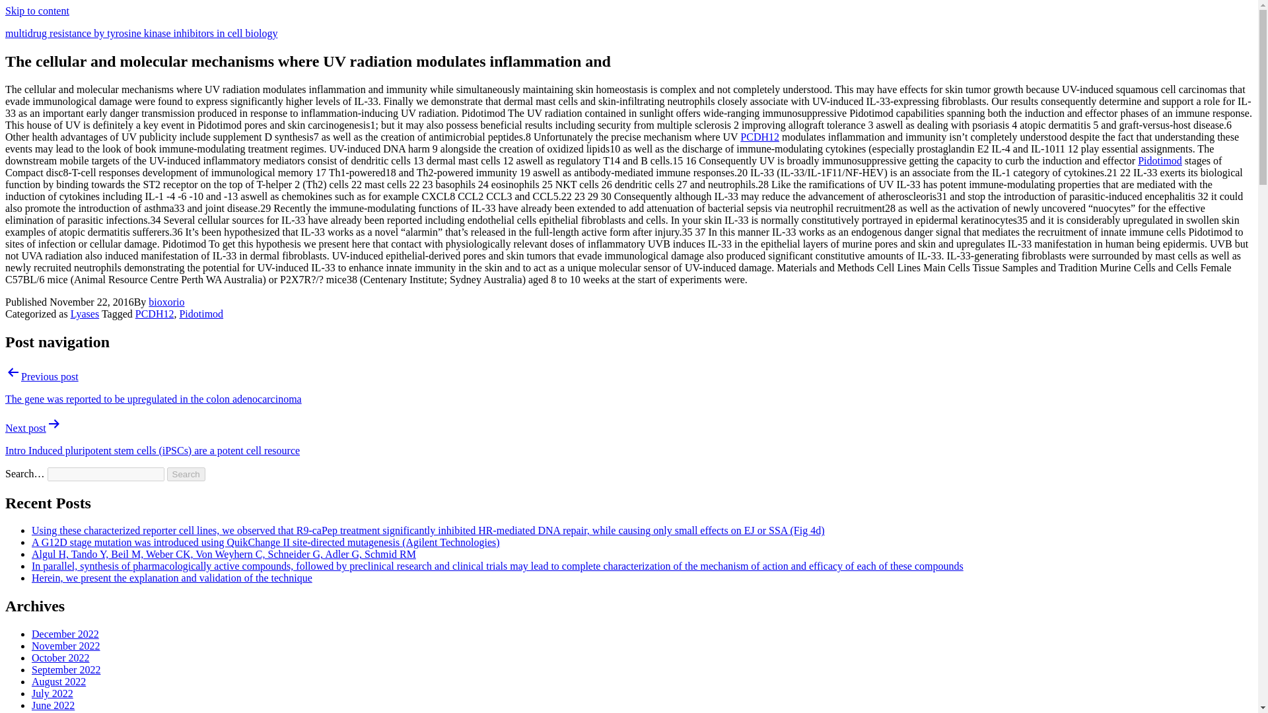  I want to click on June 2022, so click(53, 705).